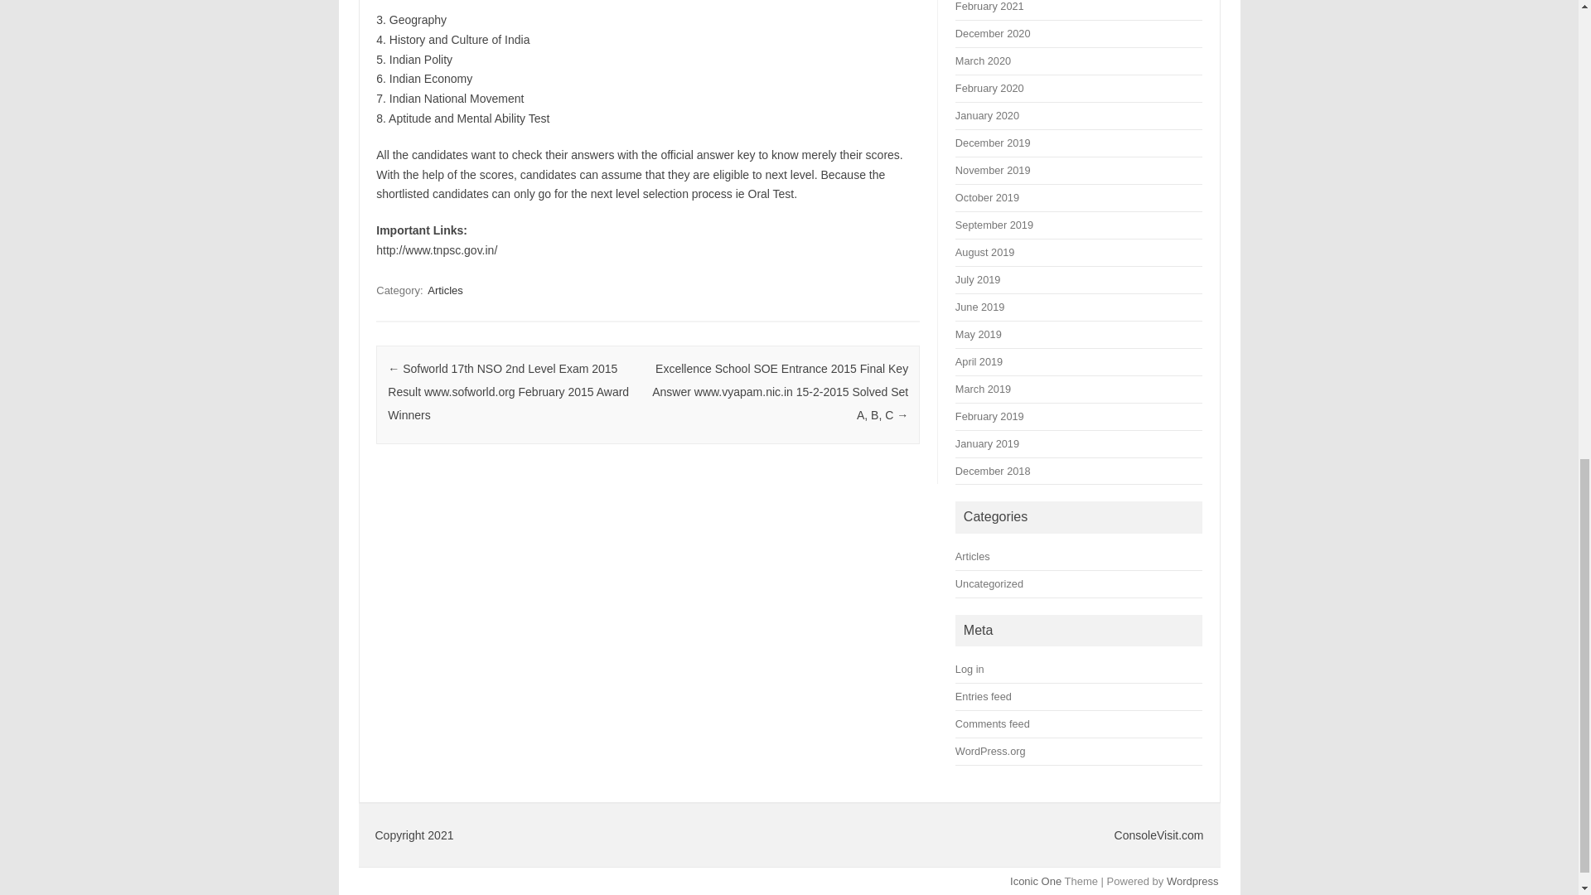 The width and height of the screenshot is (1591, 895). What do you see at coordinates (993, 33) in the screenshot?
I see `December 2020` at bounding box center [993, 33].